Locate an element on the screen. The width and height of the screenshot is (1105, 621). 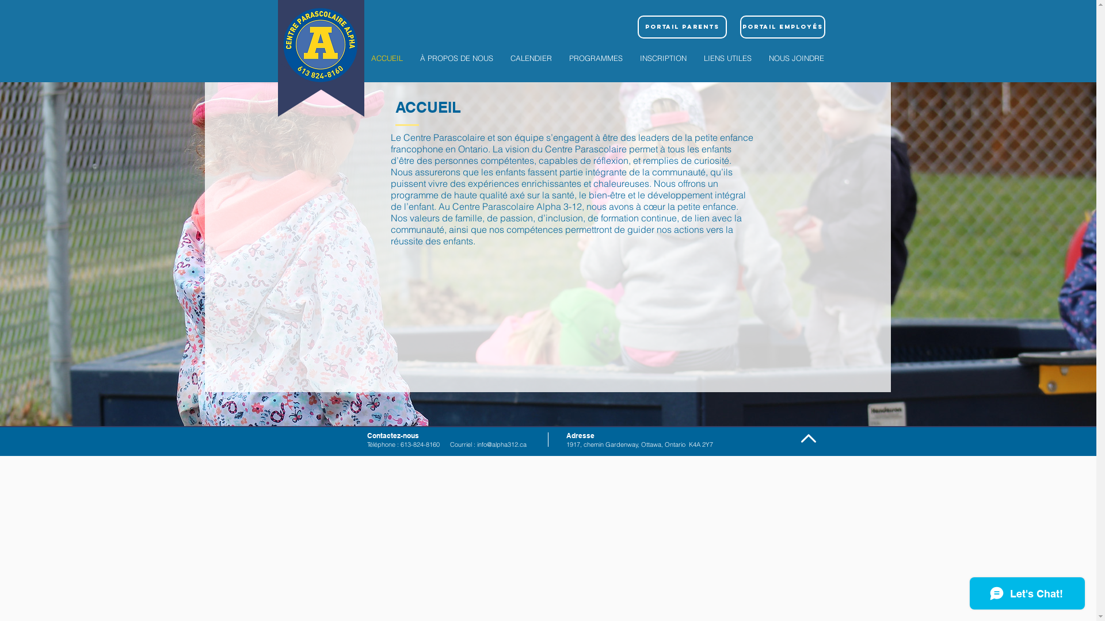
ACCUEIL is located at coordinates (387, 58).